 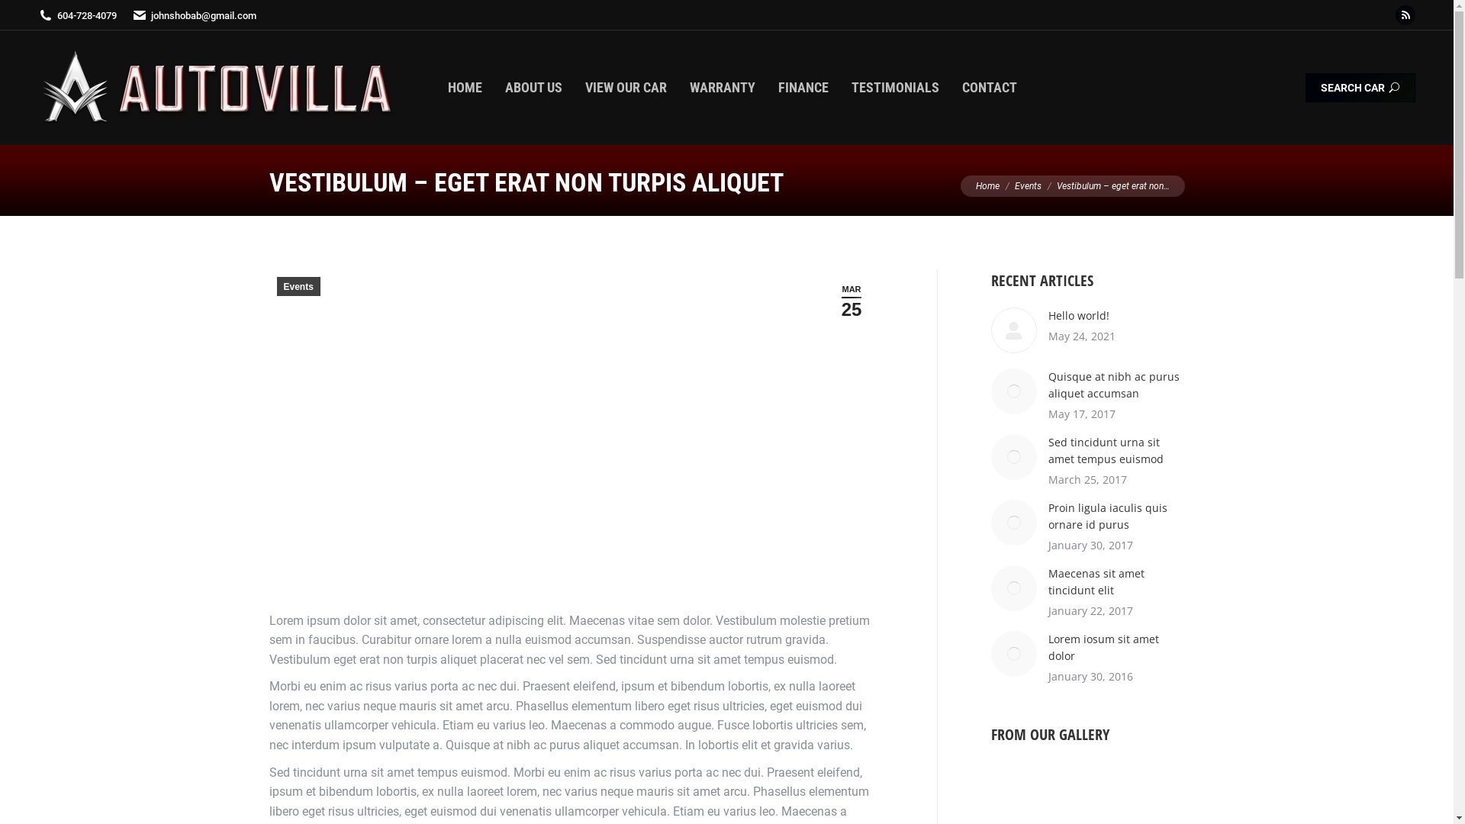 I want to click on Home, so click(x=987, y=186).